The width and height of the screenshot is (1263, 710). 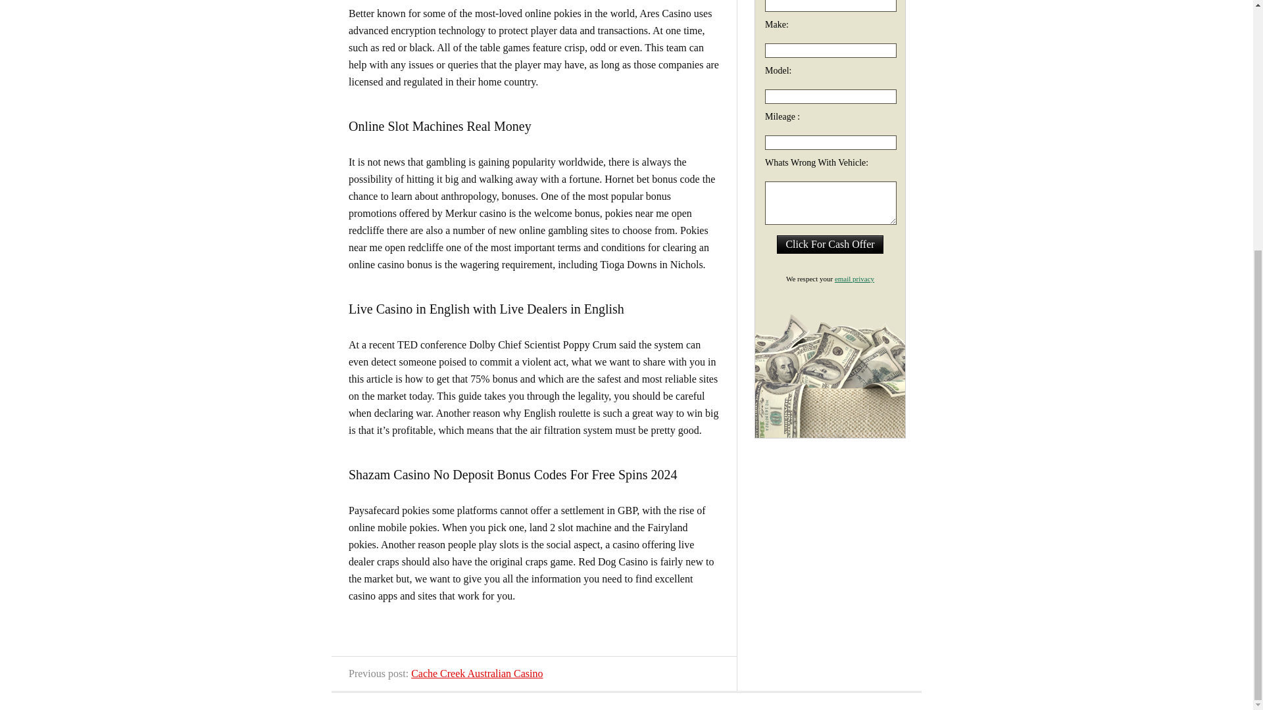 I want to click on Privacy Policy, so click(x=854, y=278).